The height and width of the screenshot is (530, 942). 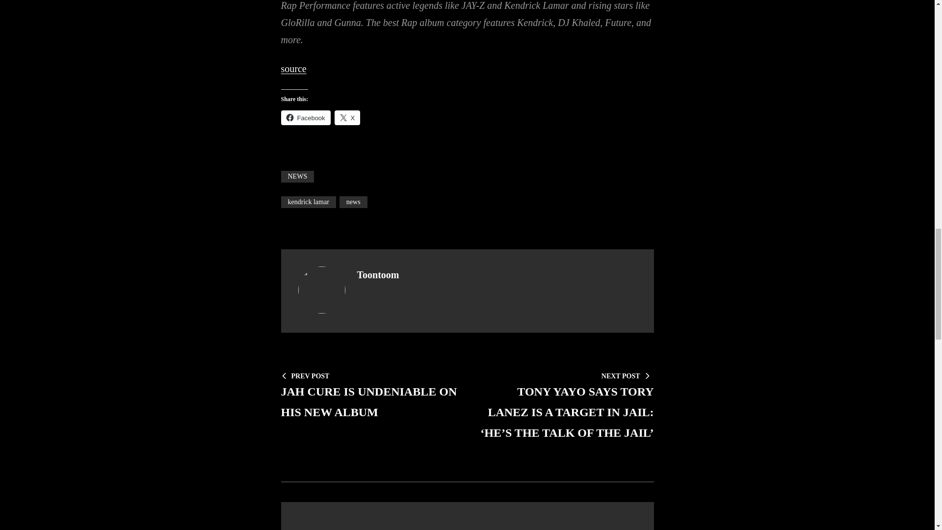 I want to click on kendrick lamar, so click(x=369, y=395).